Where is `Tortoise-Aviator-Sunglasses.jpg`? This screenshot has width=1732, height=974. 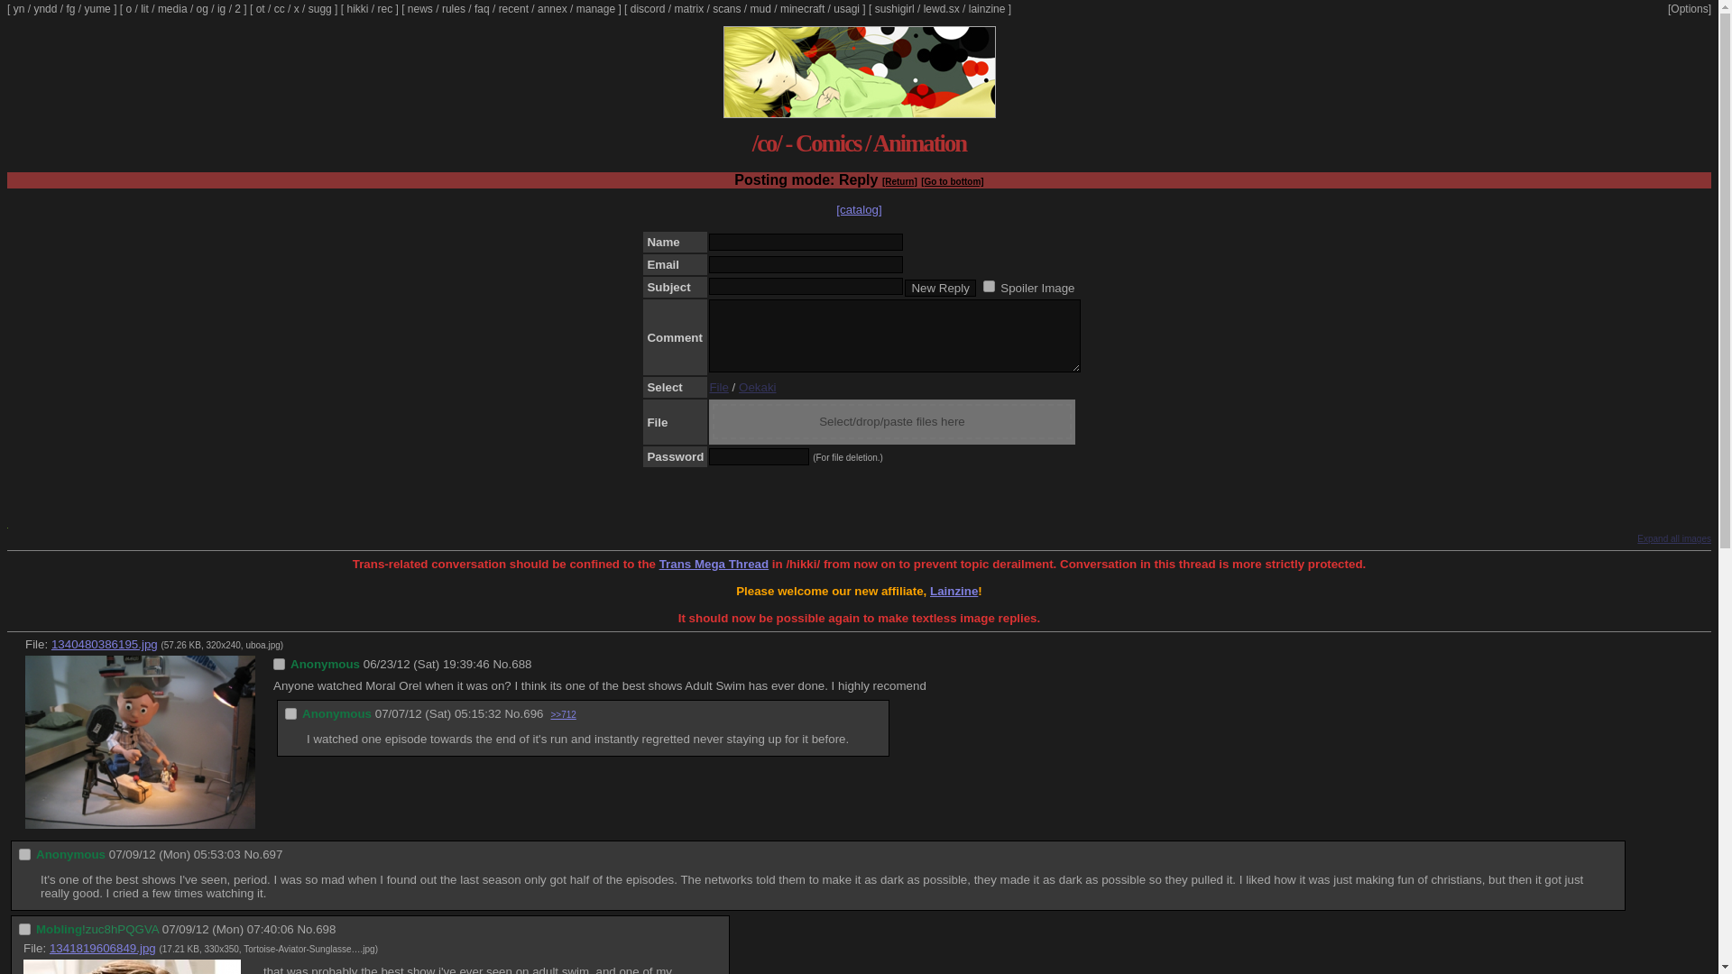
Tortoise-Aviator-Sunglasses.jpg is located at coordinates (309, 949).